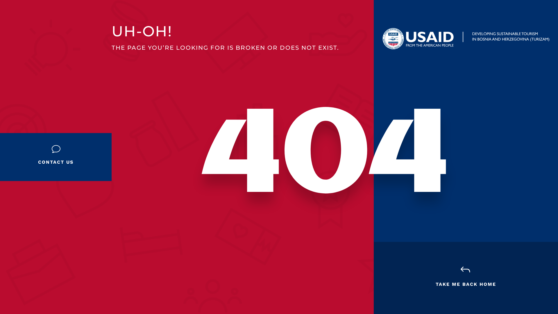 The height and width of the screenshot is (314, 558). I want to click on CONTACT US, so click(56, 162).